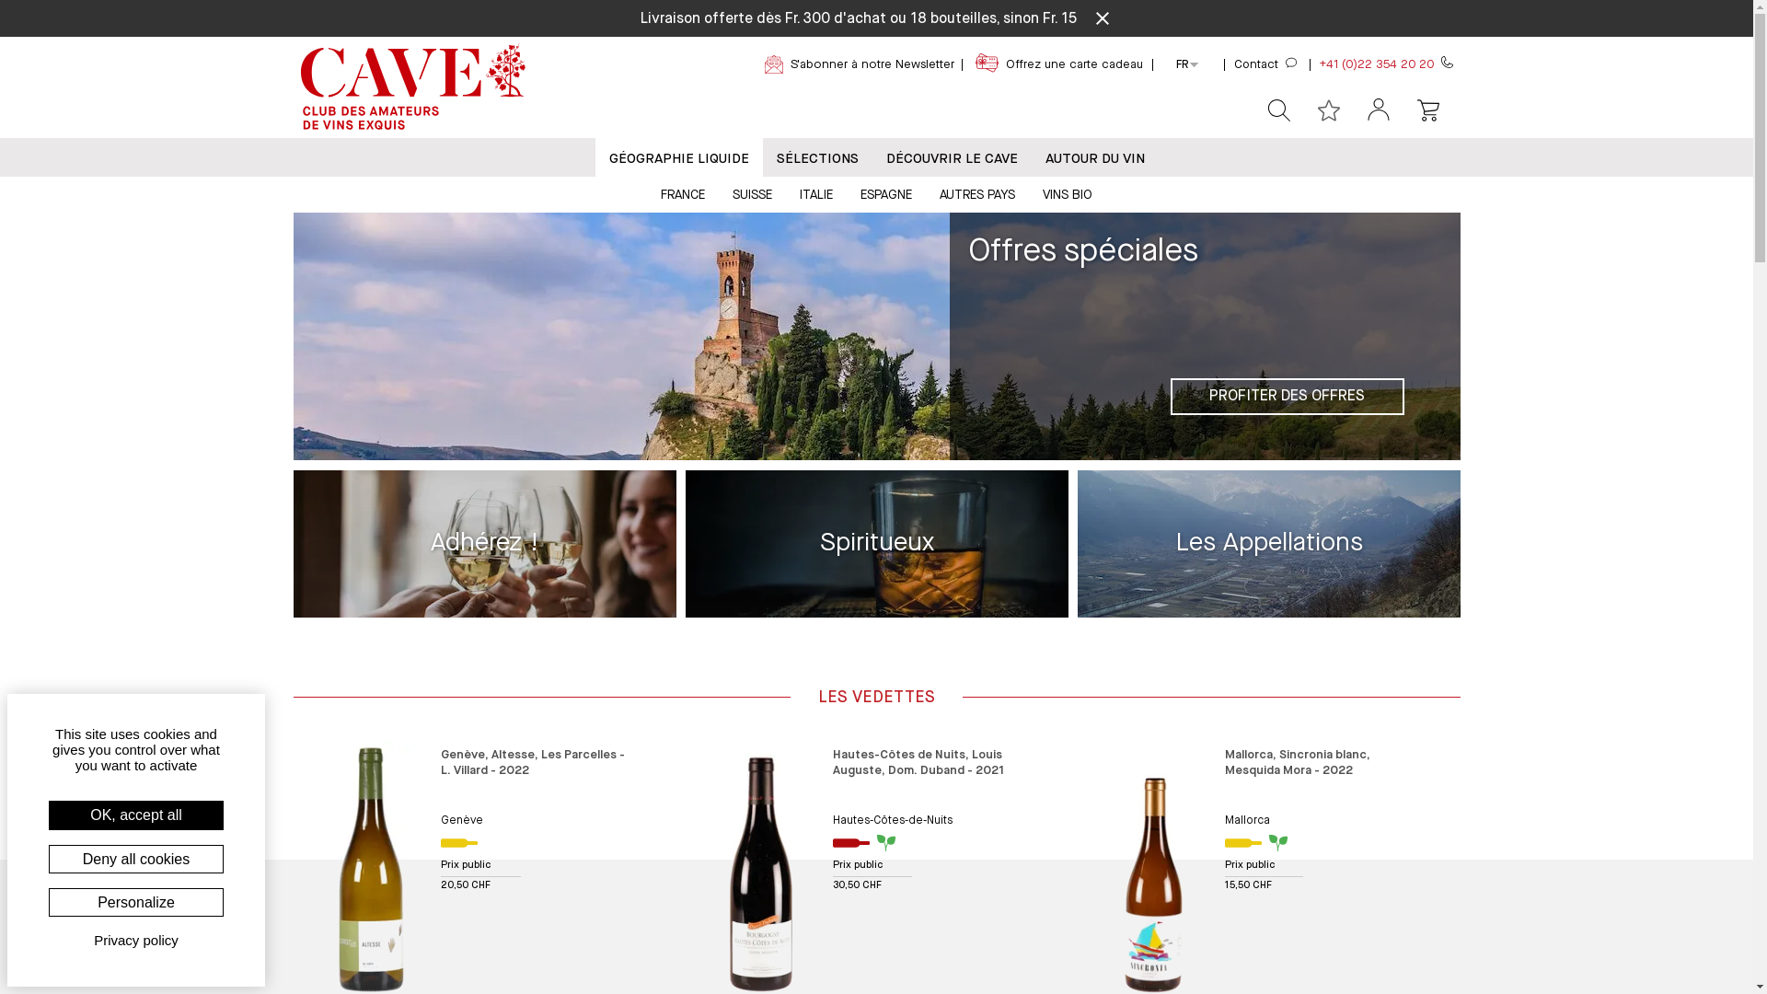  Describe the element at coordinates (1324, 64) in the screenshot. I see `Contact +41 (0)22 354 20 20` at that location.